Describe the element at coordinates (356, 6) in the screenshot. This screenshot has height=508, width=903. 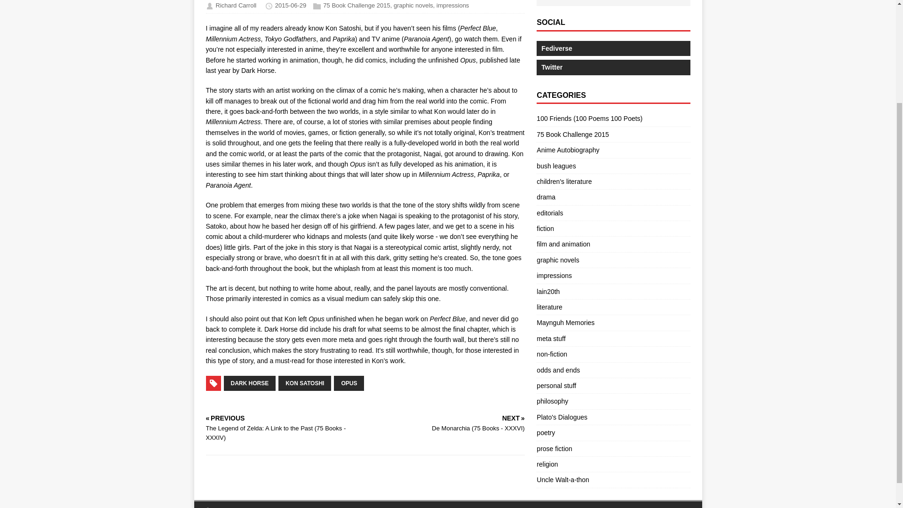
I see `75 Book Challenge 2015` at that location.